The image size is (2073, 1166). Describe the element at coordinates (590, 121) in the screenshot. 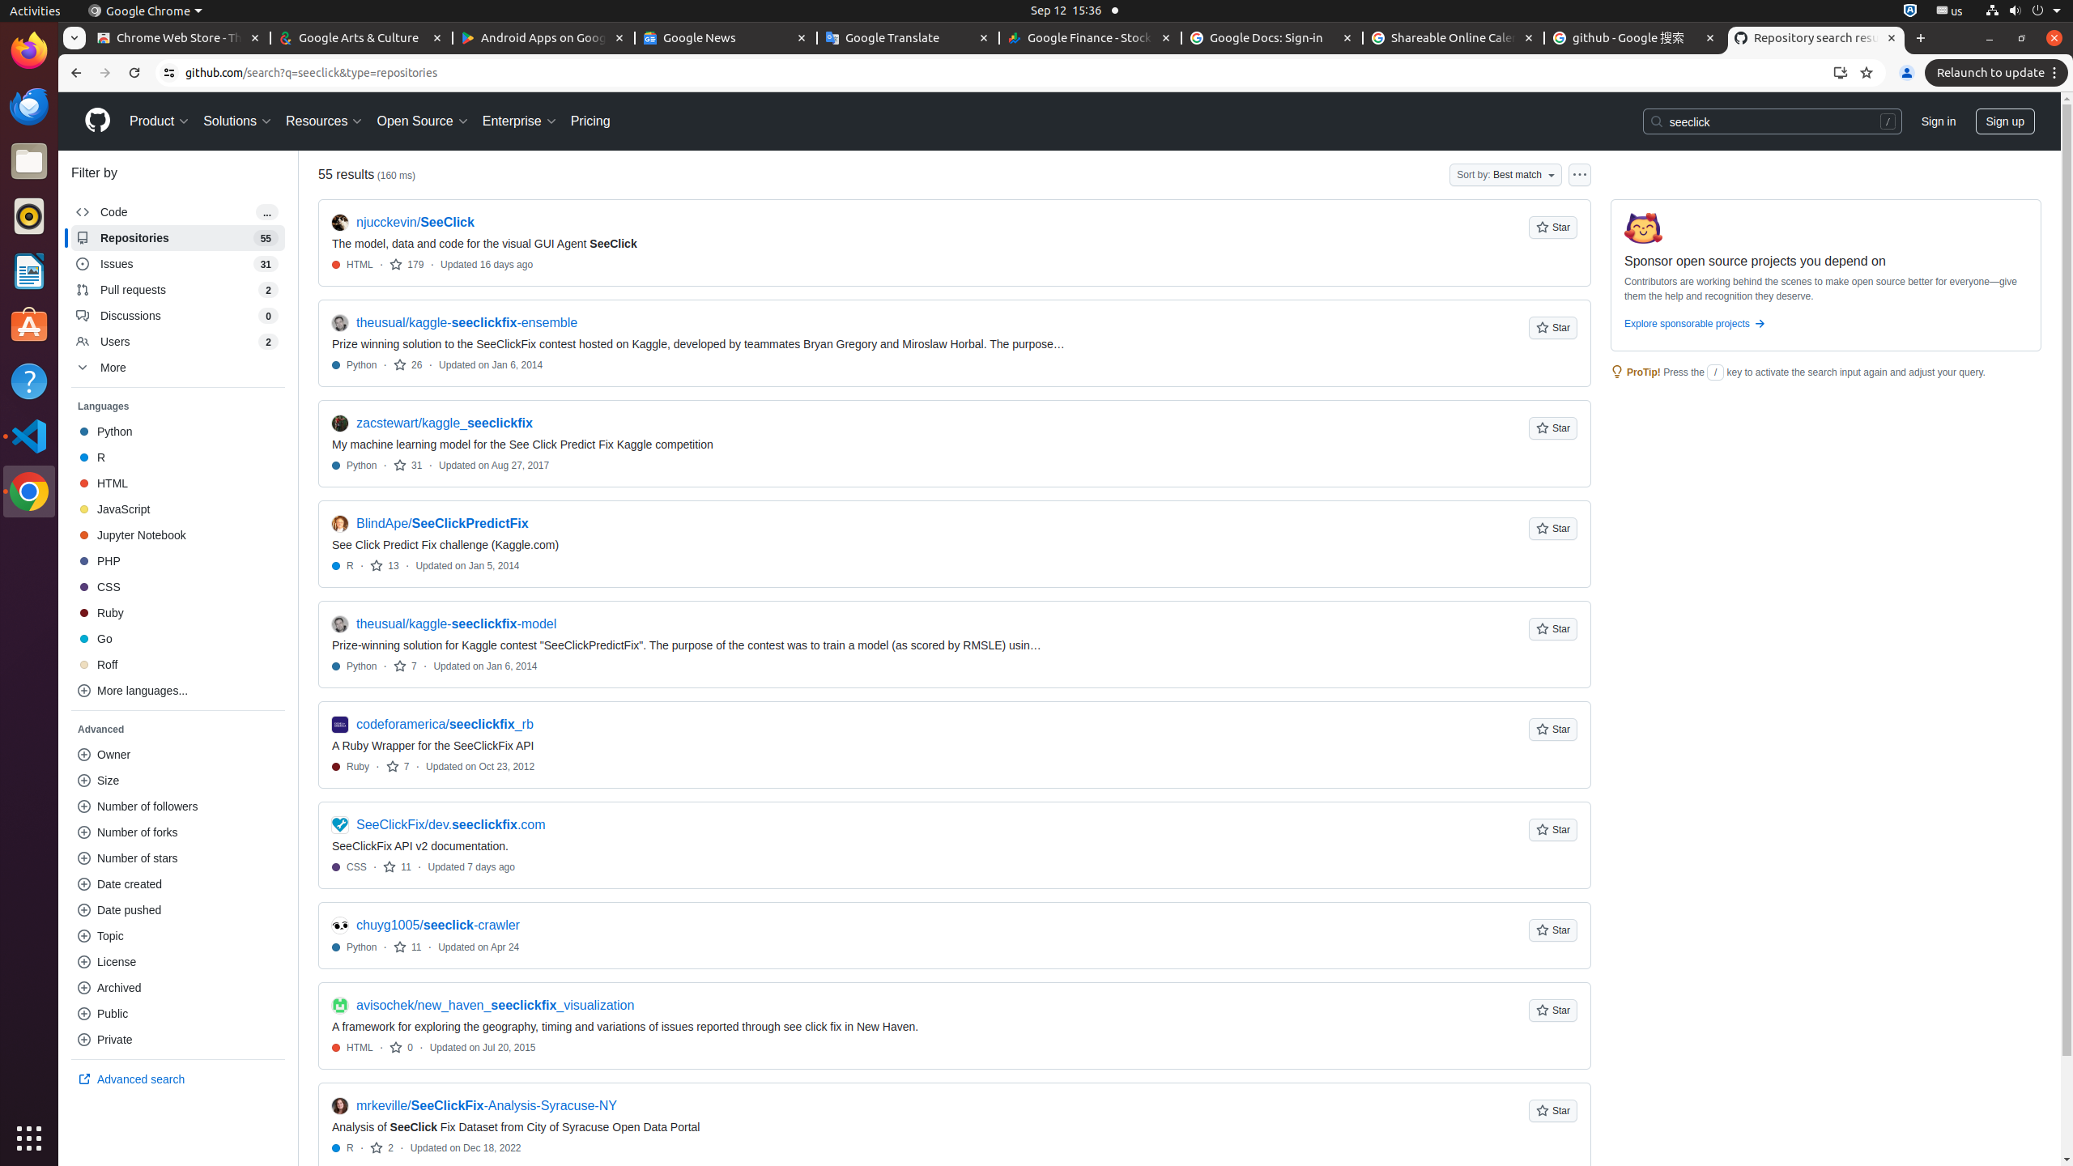

I see `Pricing` at that location.